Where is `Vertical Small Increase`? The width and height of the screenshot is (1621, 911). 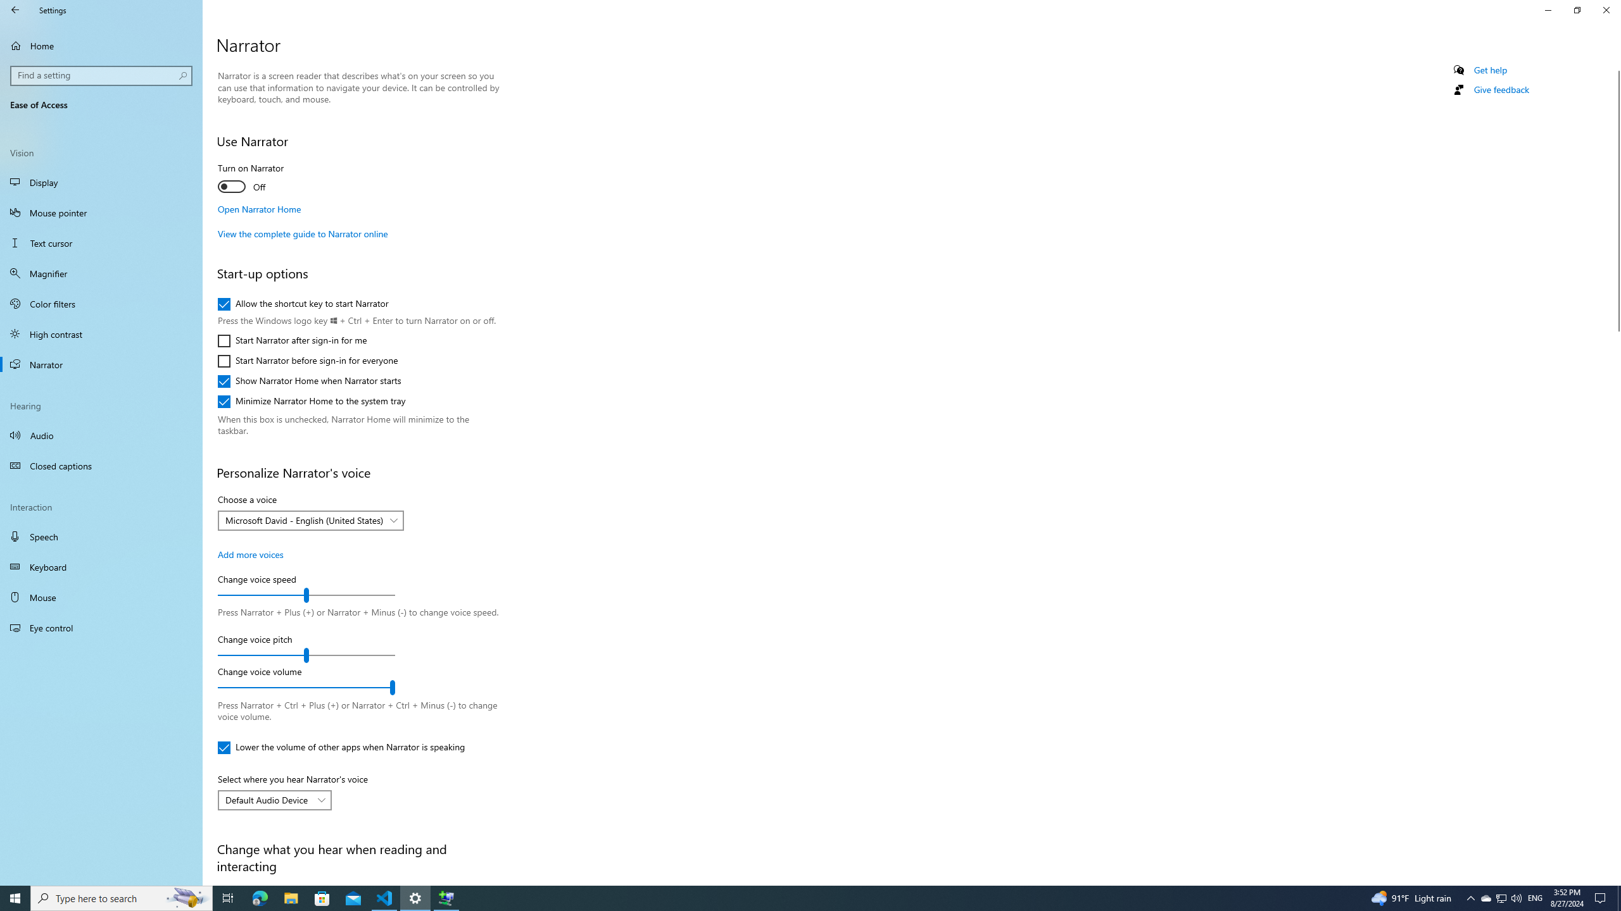 Vertical Small Increase is located at coordinates (1616, 880).